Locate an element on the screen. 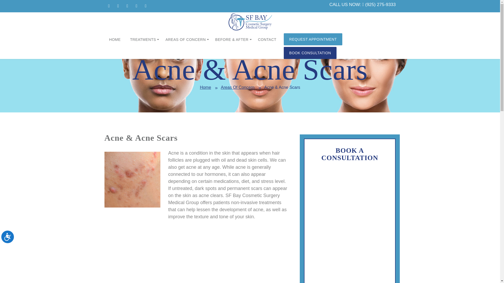 The height and width of the screenshot is (283, 504). TREATMENTS is located at coordinates (143, 40).